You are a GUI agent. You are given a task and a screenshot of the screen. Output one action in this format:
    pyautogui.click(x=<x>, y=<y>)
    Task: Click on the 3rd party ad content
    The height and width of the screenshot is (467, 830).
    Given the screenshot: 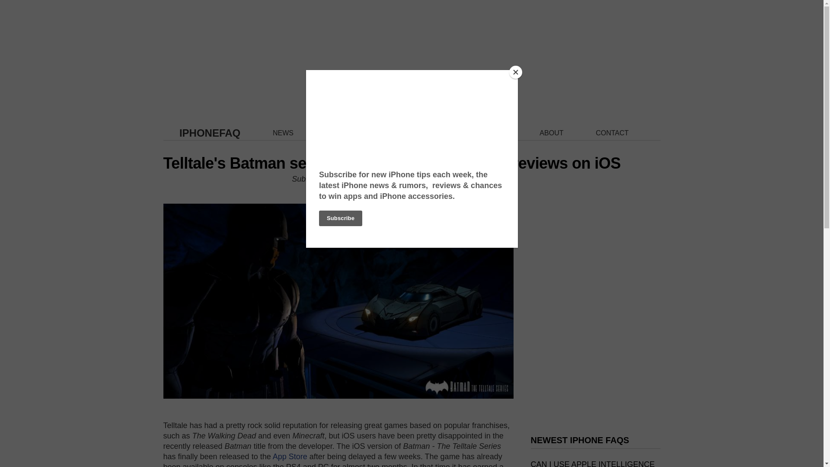 What is the action you would take?
    pyautogui.click(x=596, y=241)
    